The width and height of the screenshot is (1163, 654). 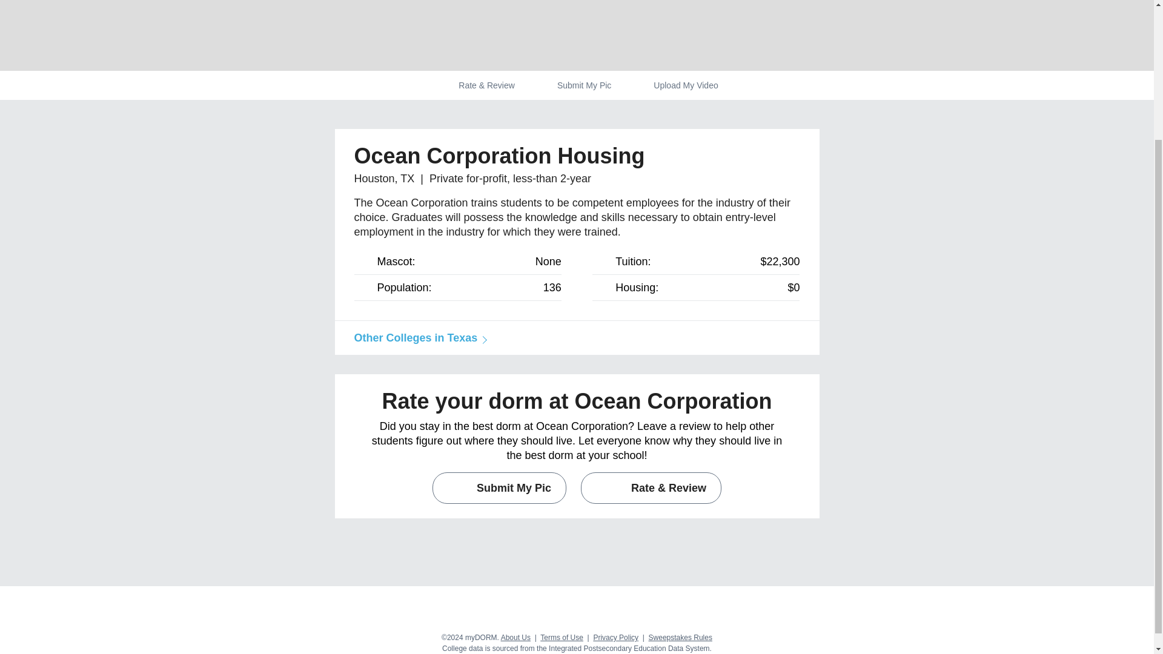 I want to click on Submit My Pic, so click(x=584, y=85).